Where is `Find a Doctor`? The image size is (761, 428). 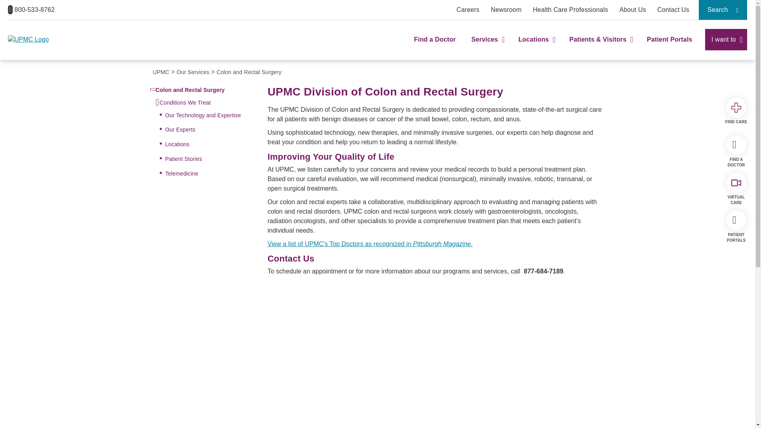
Find a Doctor is located at coordinates (435, 47).